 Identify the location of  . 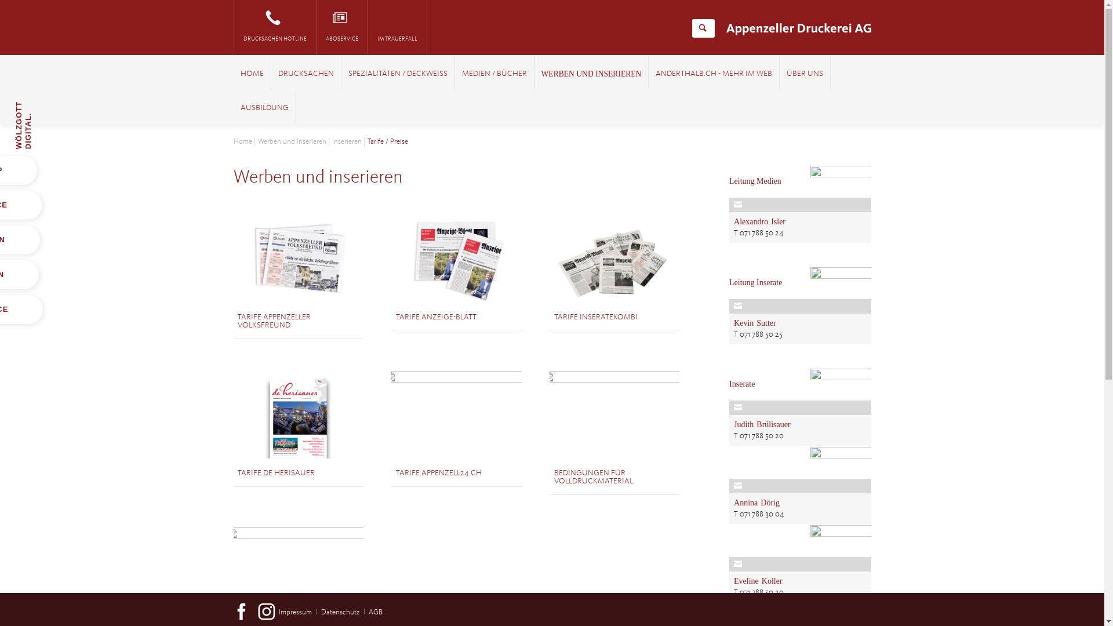
(383, 606).